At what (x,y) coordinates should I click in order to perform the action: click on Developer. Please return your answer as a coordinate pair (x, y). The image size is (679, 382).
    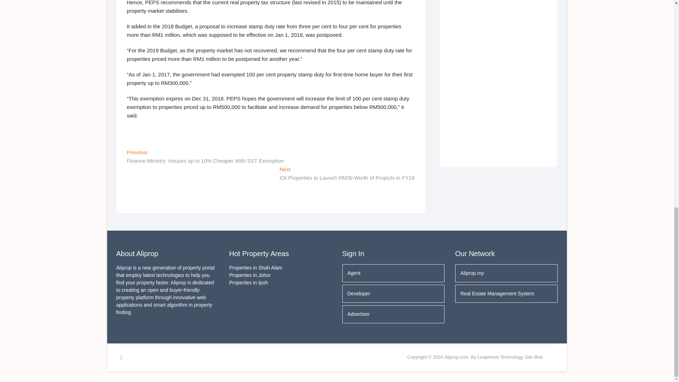
    Looking at the image, I should click on (393, 294).